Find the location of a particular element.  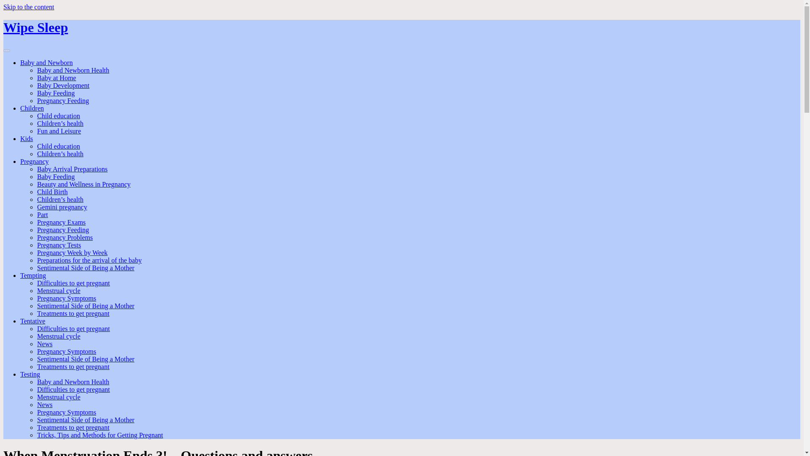

Baby Feeding is located at coordinates (56, 176).